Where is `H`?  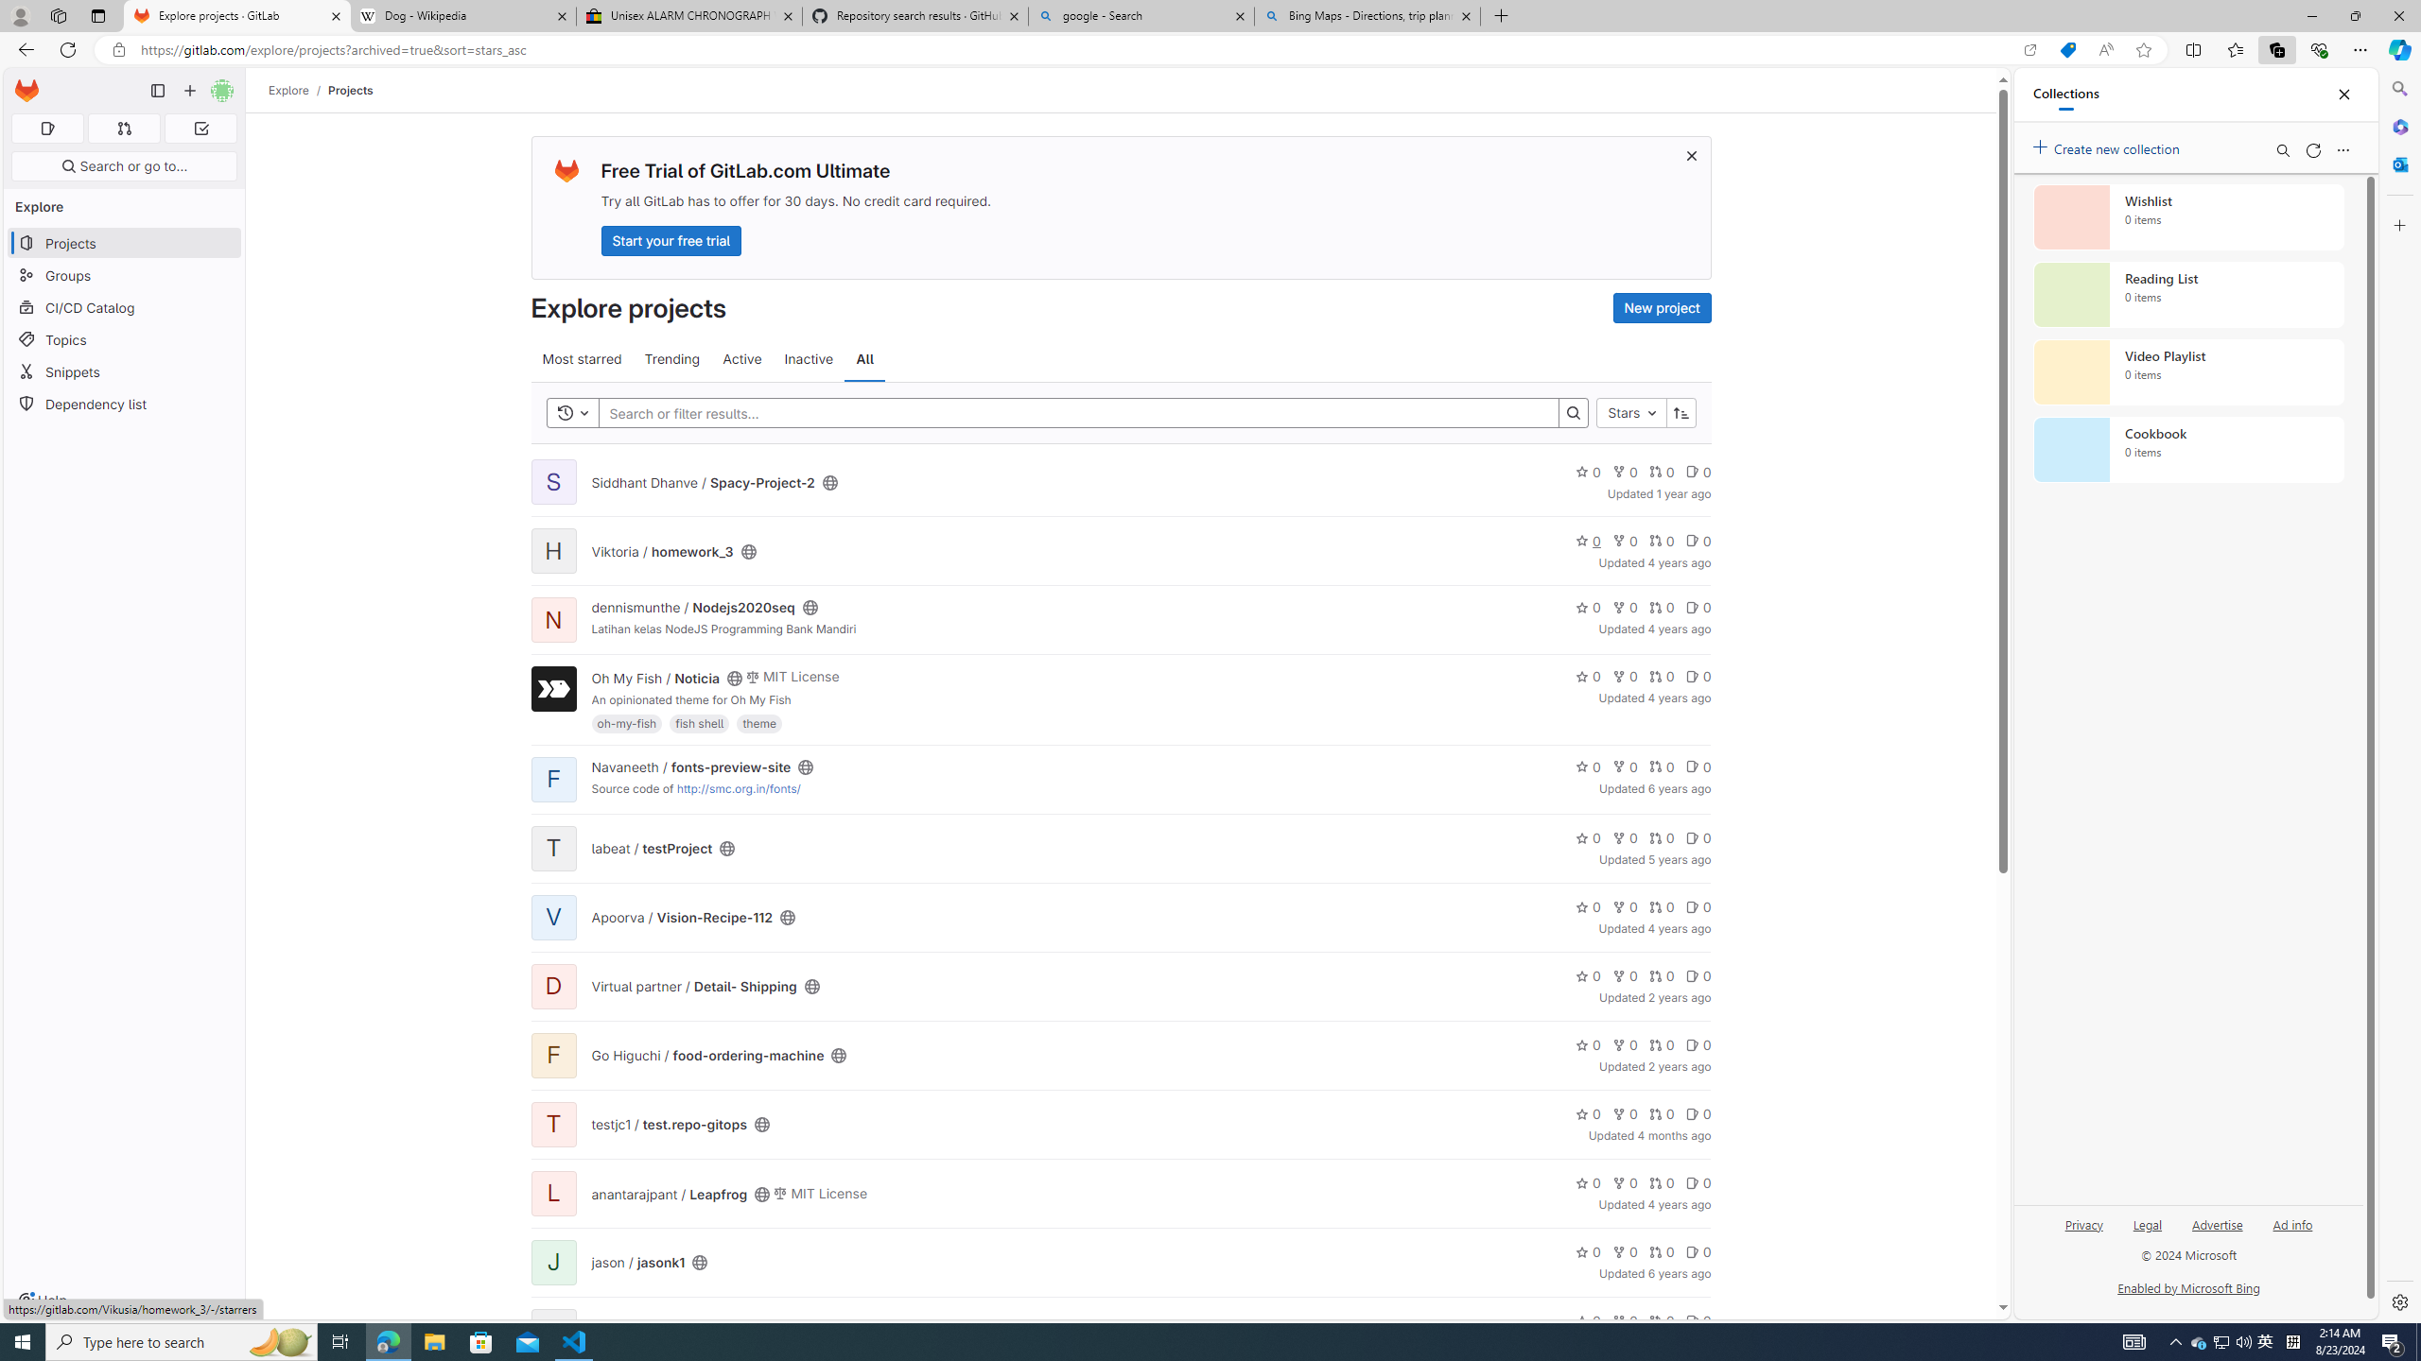 H is located at coordinates (552, 550).